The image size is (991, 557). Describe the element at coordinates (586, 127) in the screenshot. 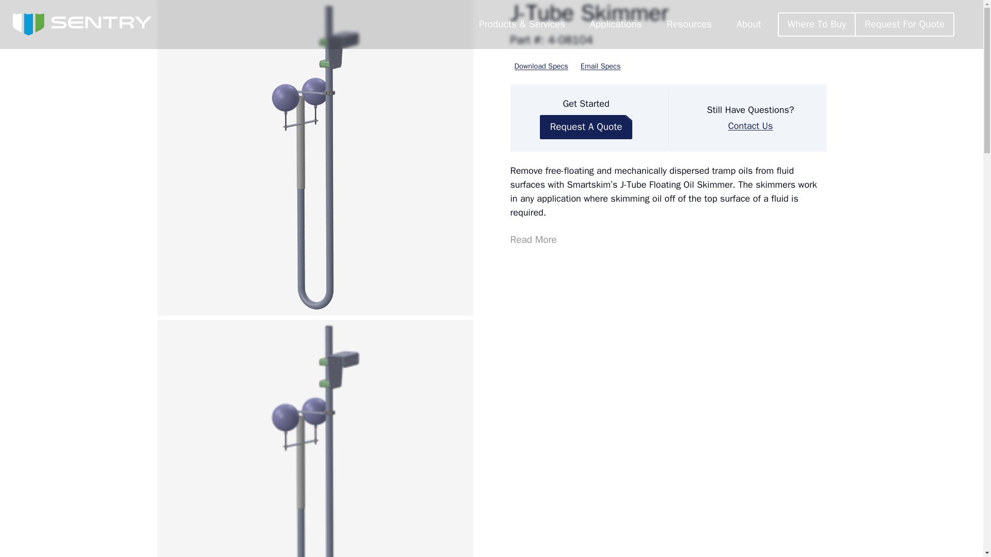

I see `Request A Quote` at that location.